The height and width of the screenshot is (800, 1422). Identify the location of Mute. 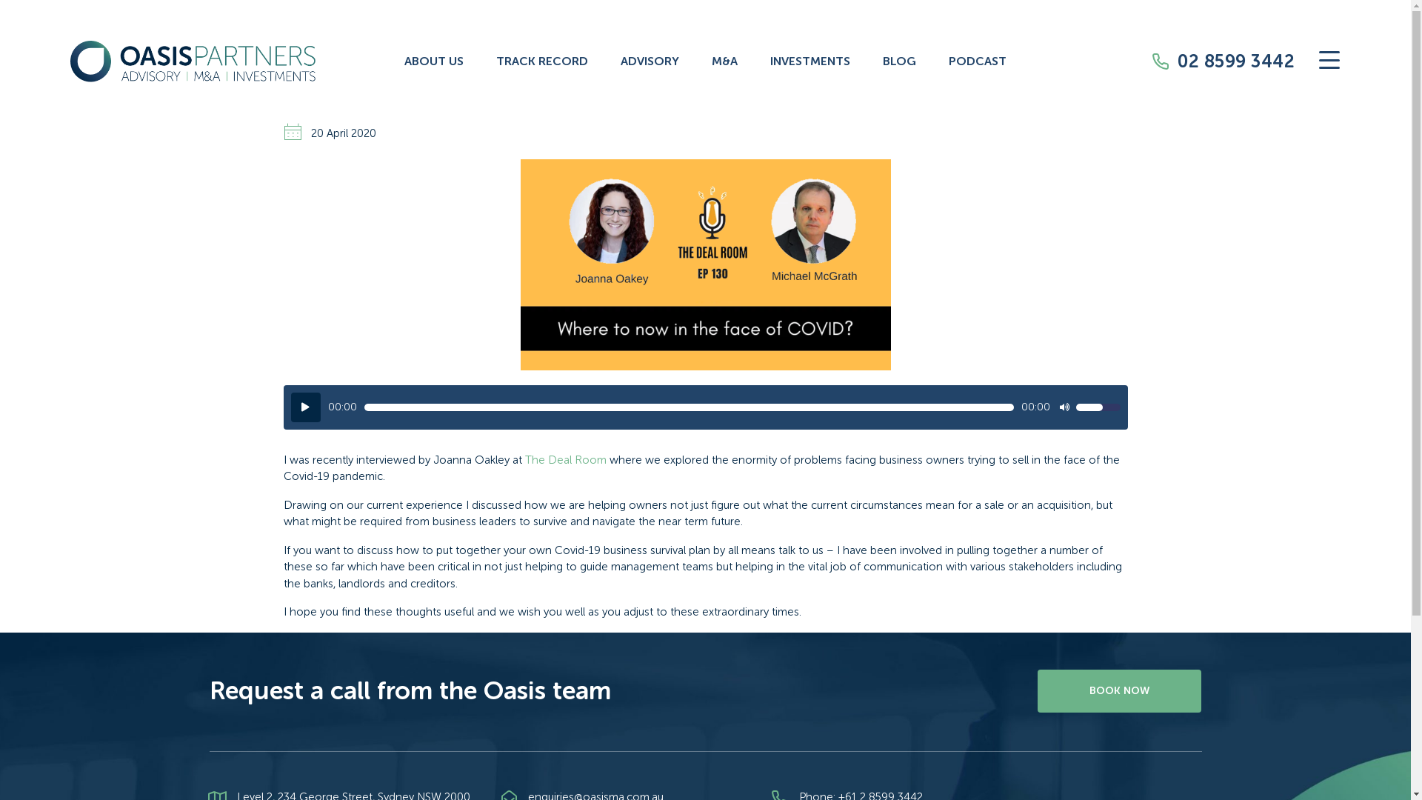
(1064, 407).